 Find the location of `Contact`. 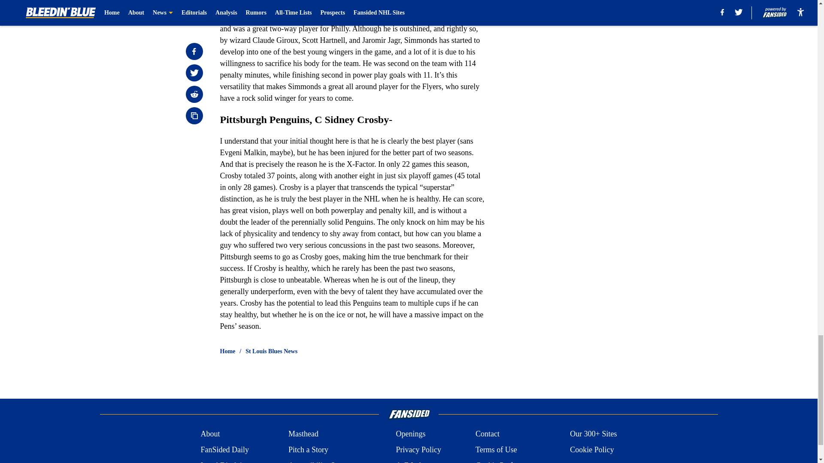

Contact is located at coordinates (487, 434).